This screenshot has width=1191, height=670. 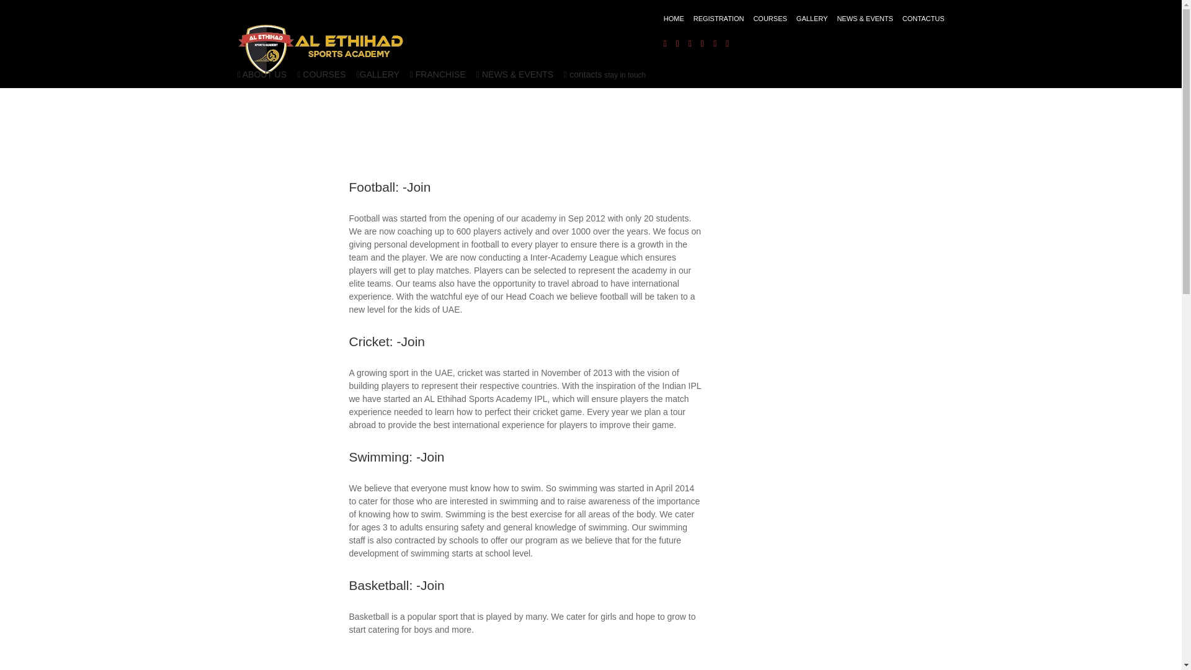 I want to click on Join, so click(x=419, y=187).